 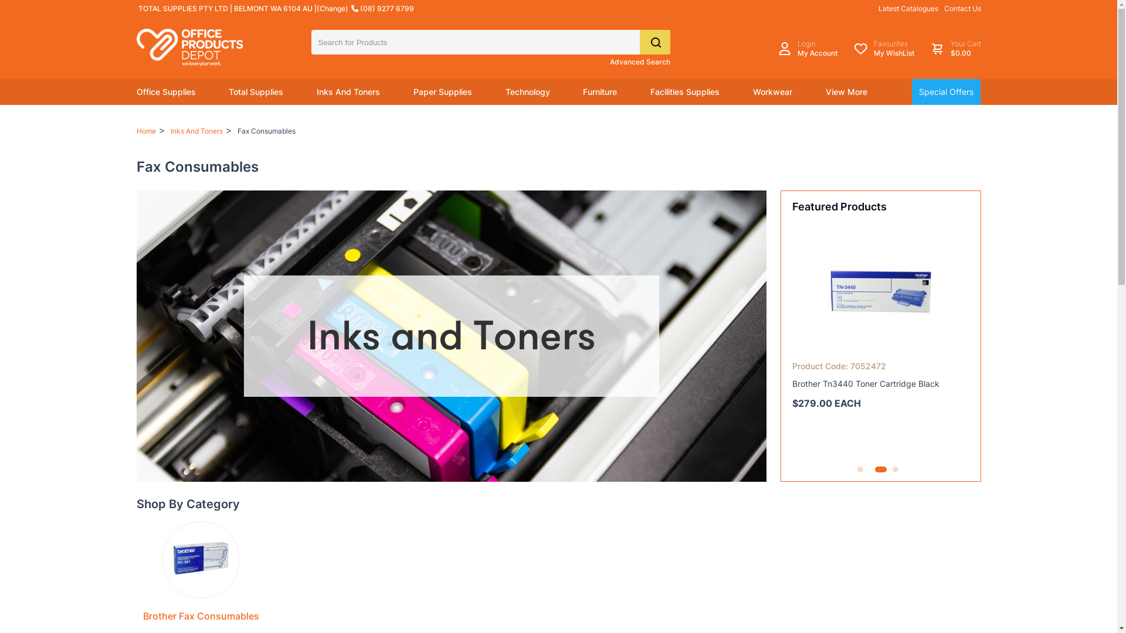 What do you see at coordinates (201, 616) in the screenshot?
I see `Brother Fax Consumables` at bounding box center [201, 616].